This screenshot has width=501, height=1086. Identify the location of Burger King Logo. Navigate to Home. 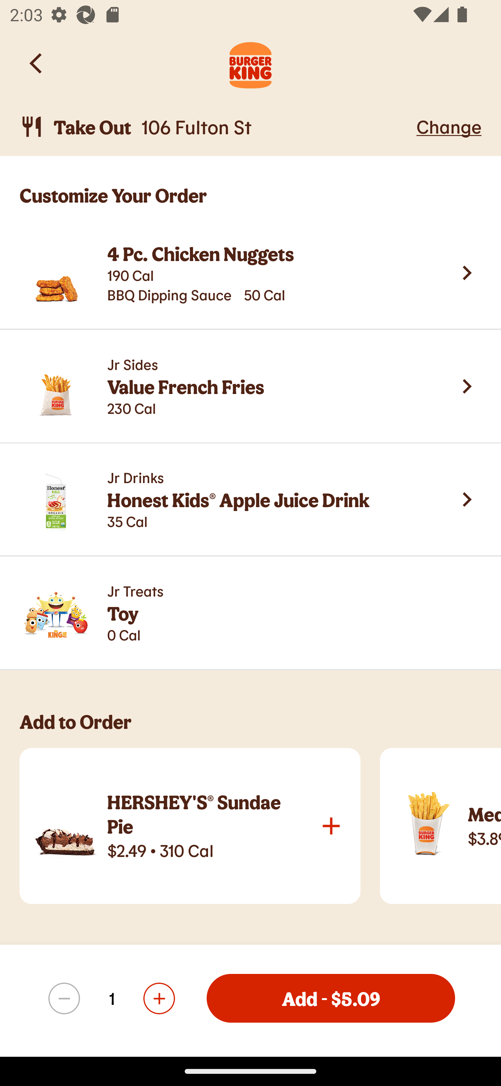
(250, 63).